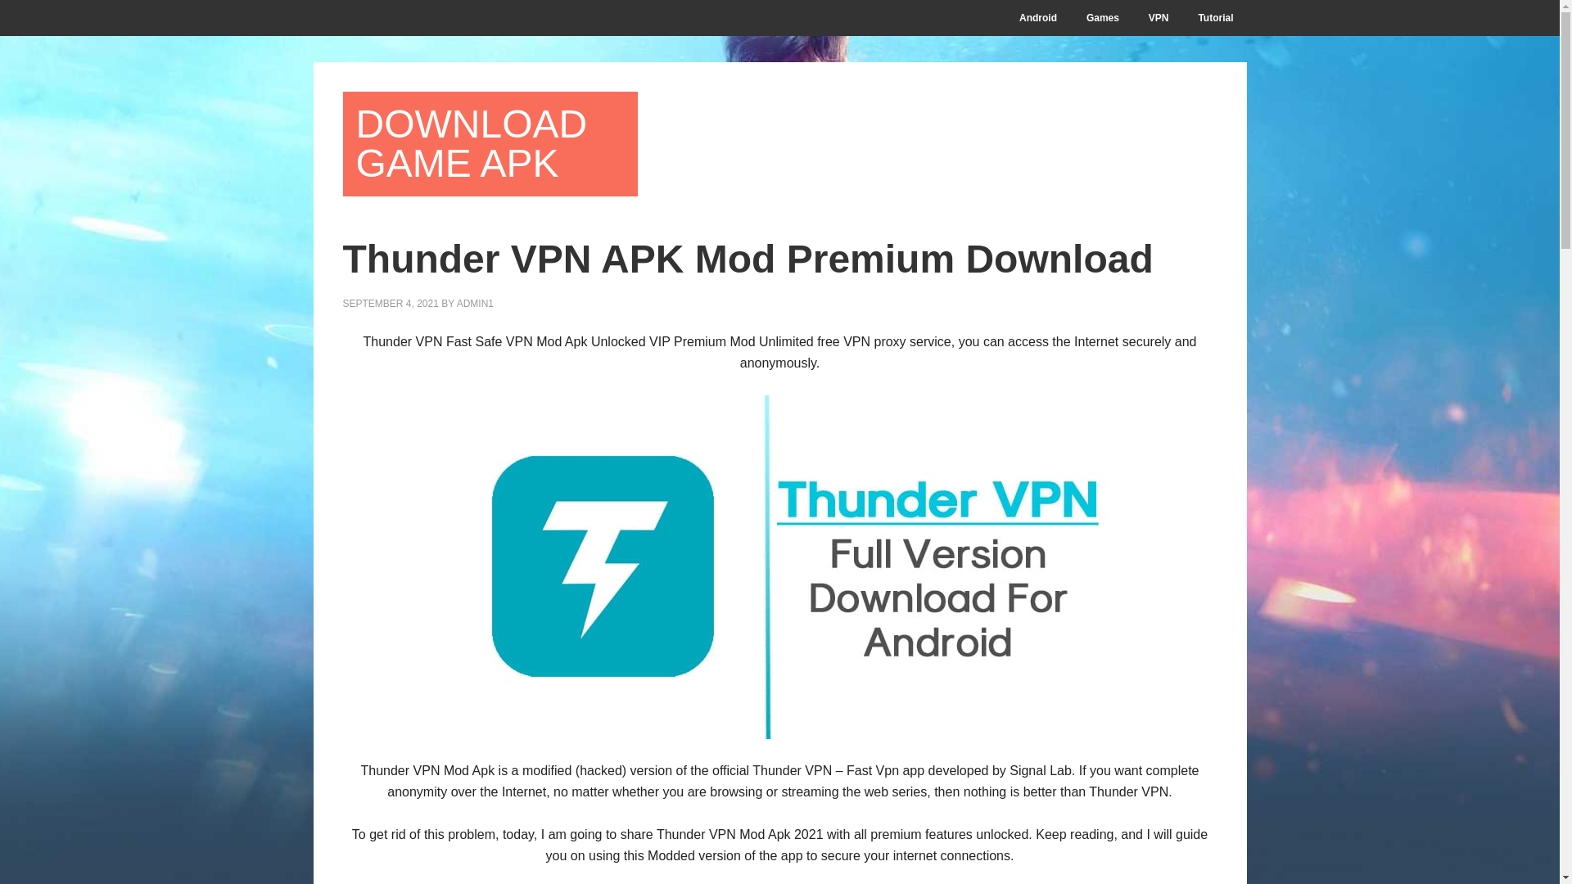 The width and height of the screenshot is (1572, 884). Describe the element at coordinates (475, 303) in the screenshot. I see `ADMIN1` at that location.